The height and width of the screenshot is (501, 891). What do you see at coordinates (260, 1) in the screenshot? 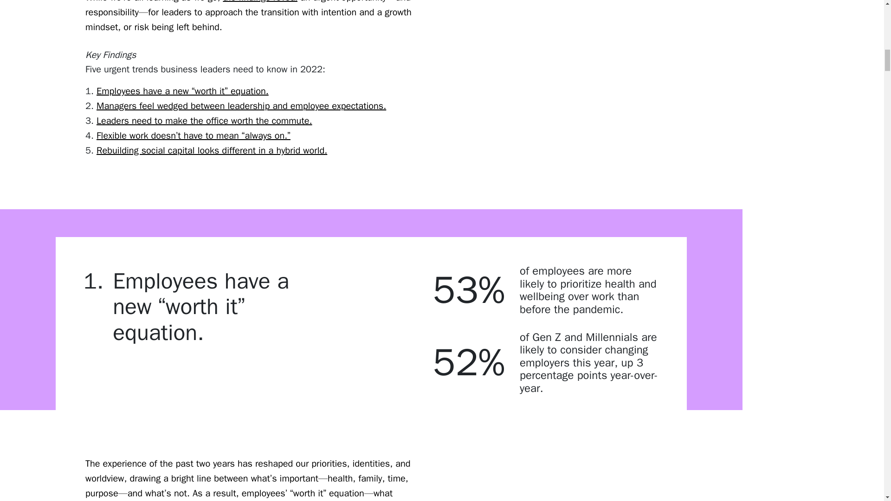
I see `the findings reveal` at bounding box center [260, 1].